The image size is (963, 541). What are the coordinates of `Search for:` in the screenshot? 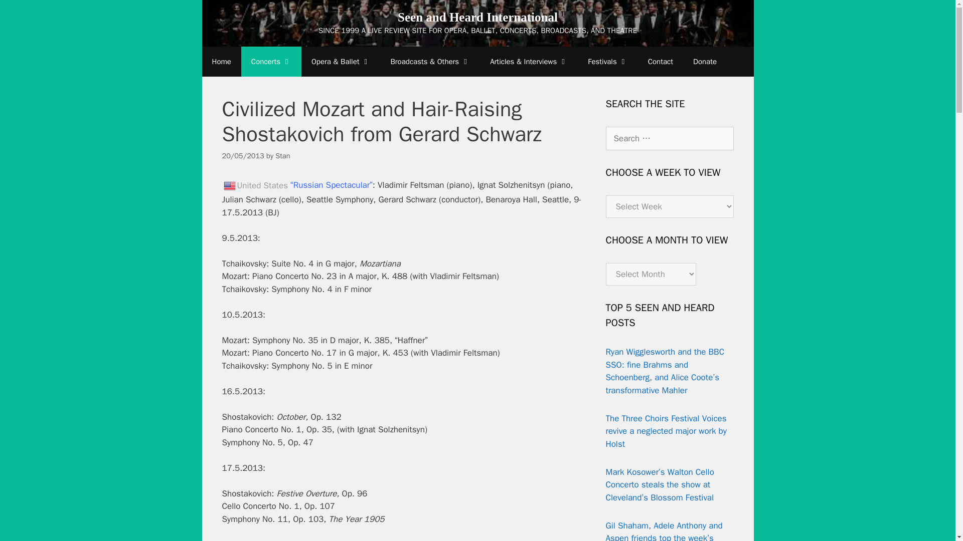 It's located at (670, 138).